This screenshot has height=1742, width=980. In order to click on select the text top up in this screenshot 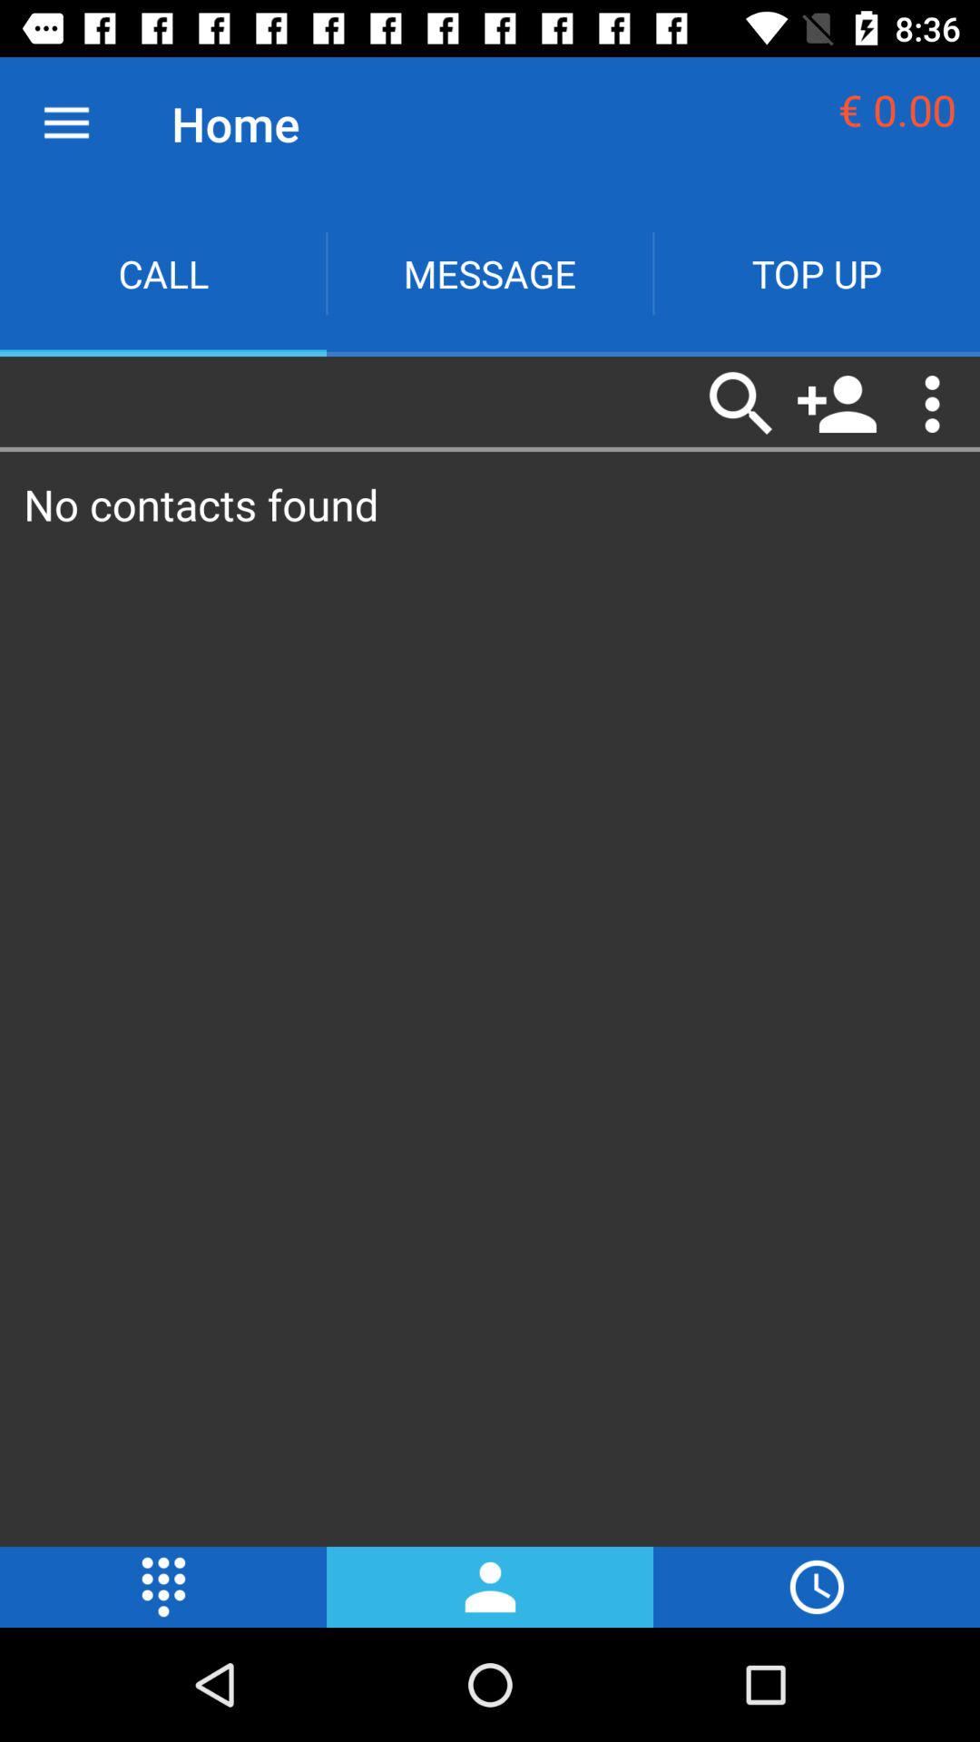, I will do `click(817, 273)`.